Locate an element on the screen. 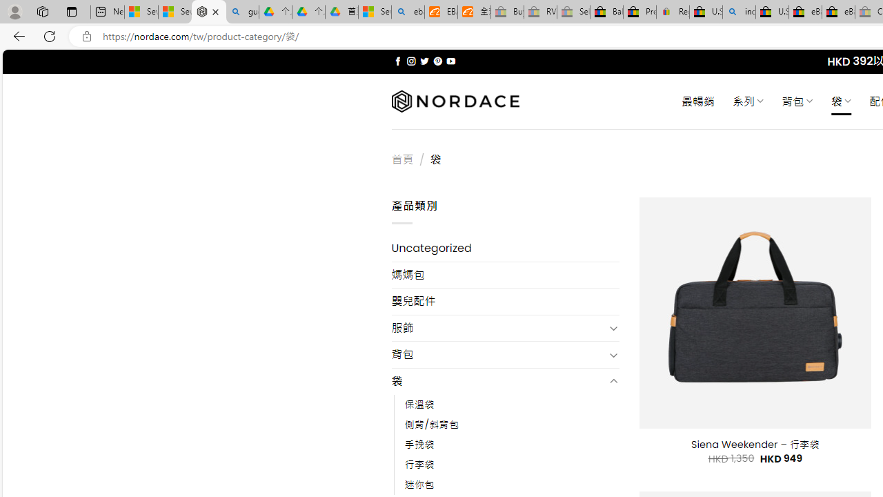 The image size is (883, 497). Sell worldwide with eBay - Sleeping is located at coordinates (573, 12).